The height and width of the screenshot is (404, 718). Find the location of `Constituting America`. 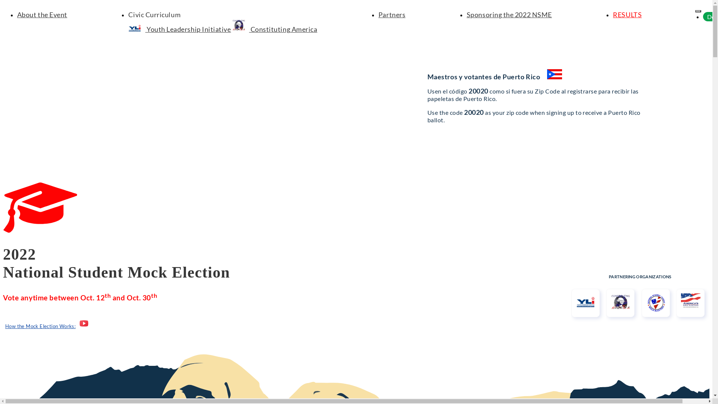

Constituting America is located at coordinates (274, 29).